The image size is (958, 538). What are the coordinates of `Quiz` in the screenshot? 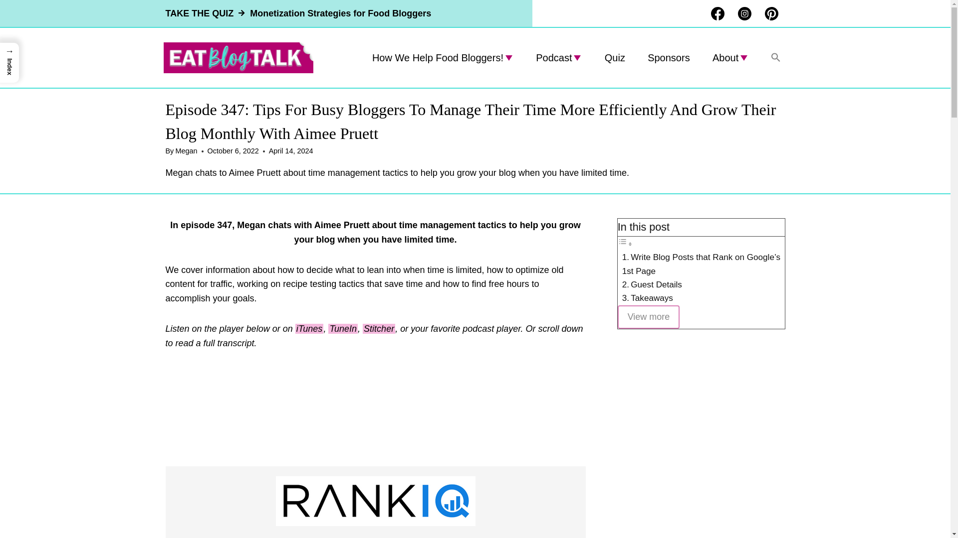 It's located at (615, 57).